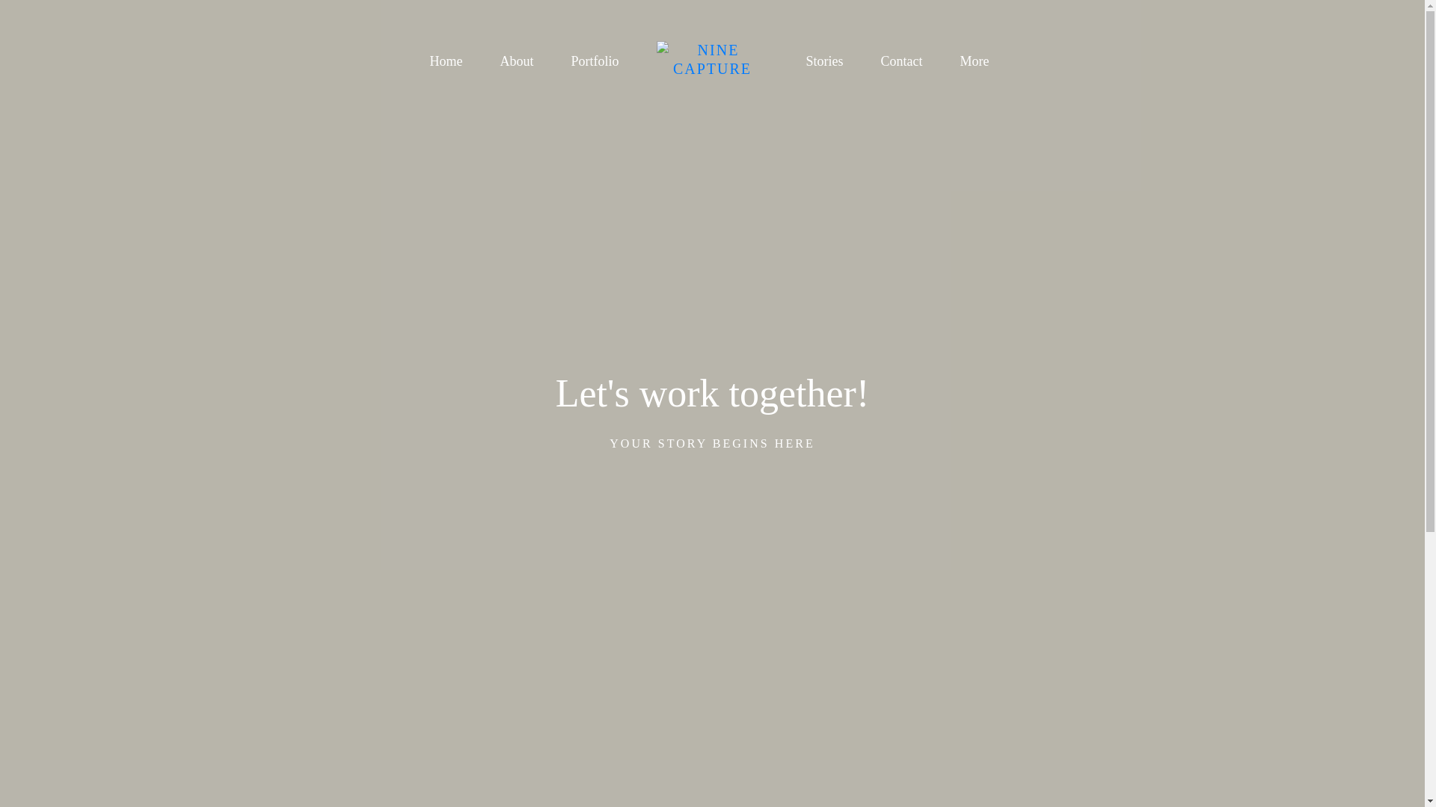 Image resolution: width=1436 pixels, height=807 pixels. Describe the element at coordinates (446, 61) in the screenshot. I see `Home` at that location.